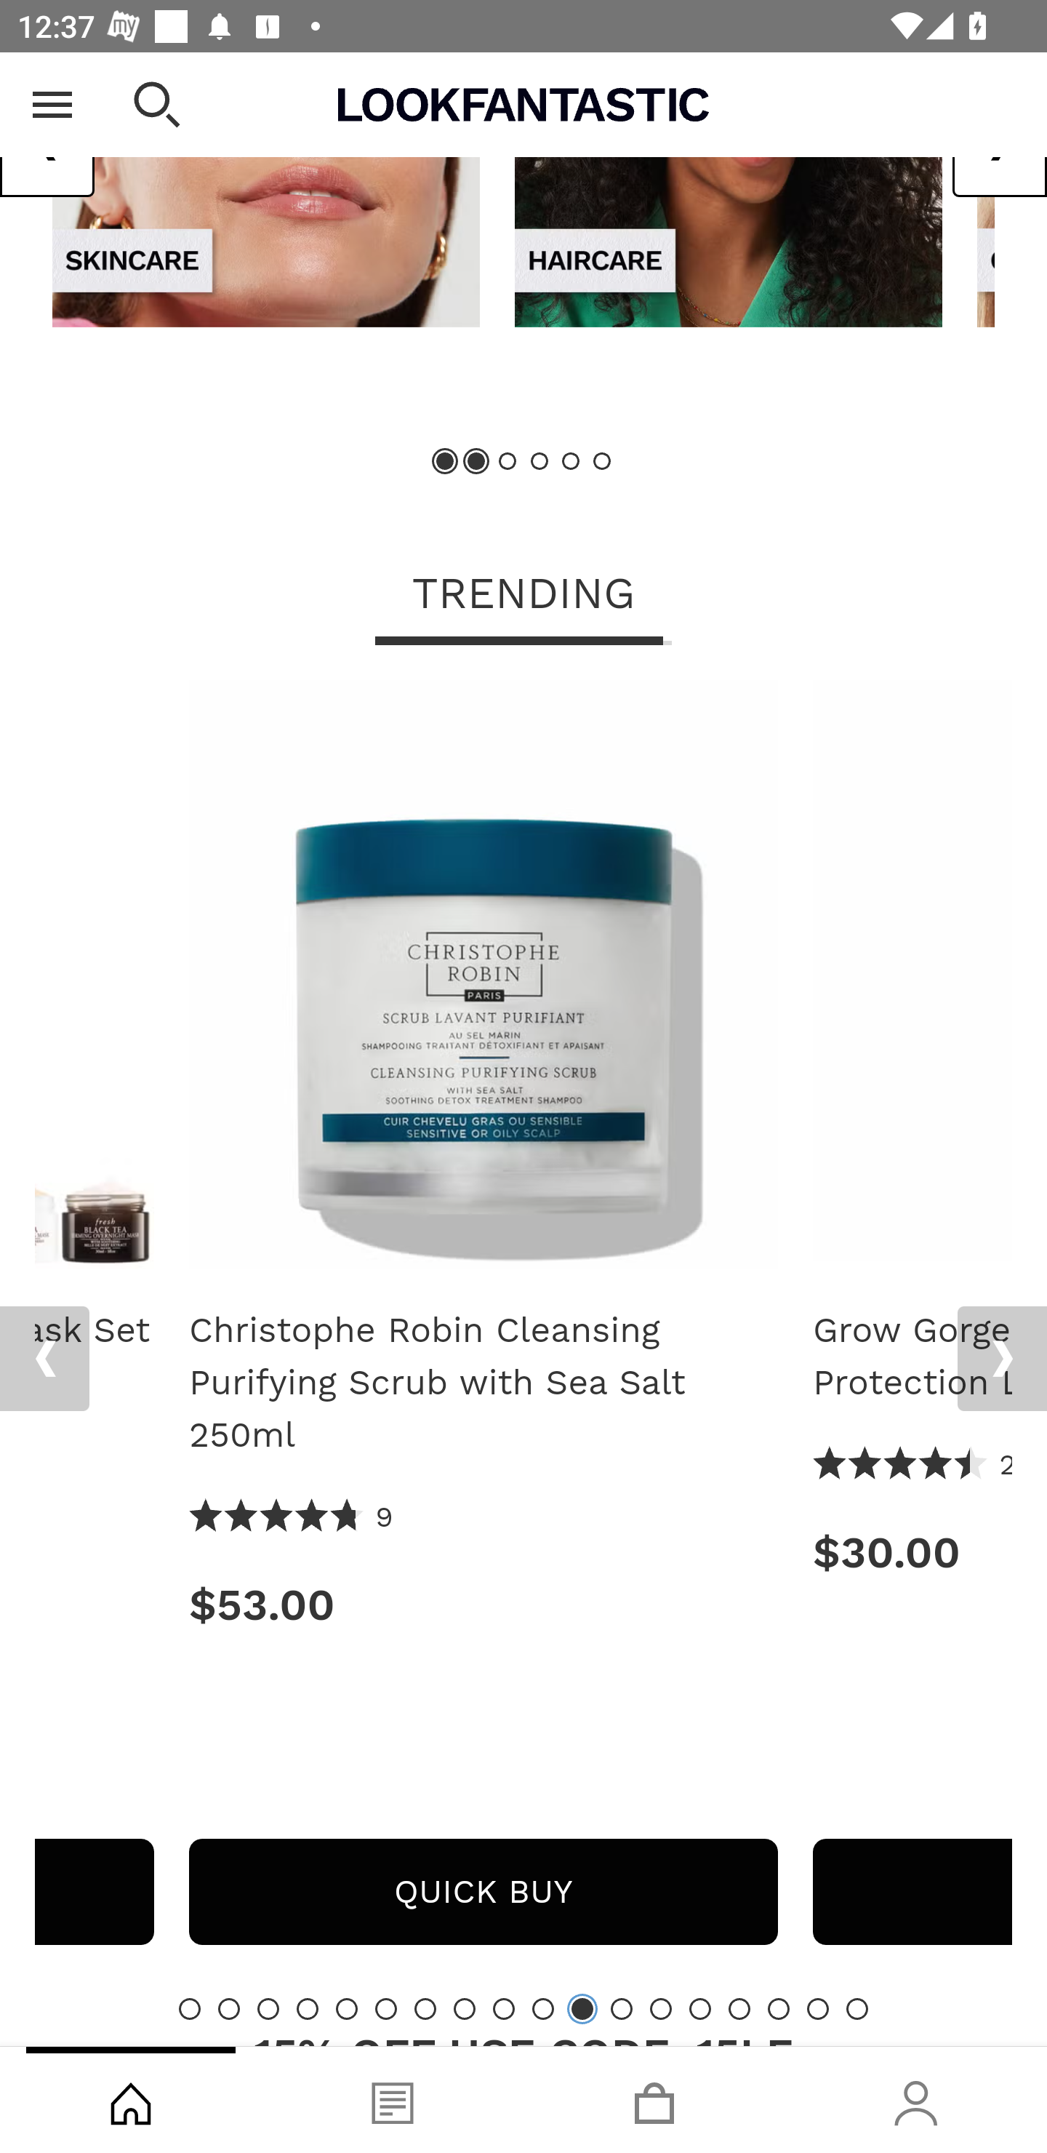 This screenshot has width=1047, height=2153. I want to click on Slide 12, so click(621, 2008).